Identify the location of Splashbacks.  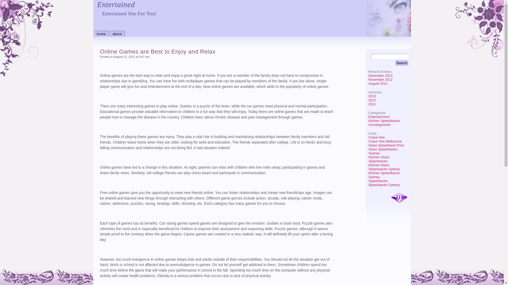
(378, 181).